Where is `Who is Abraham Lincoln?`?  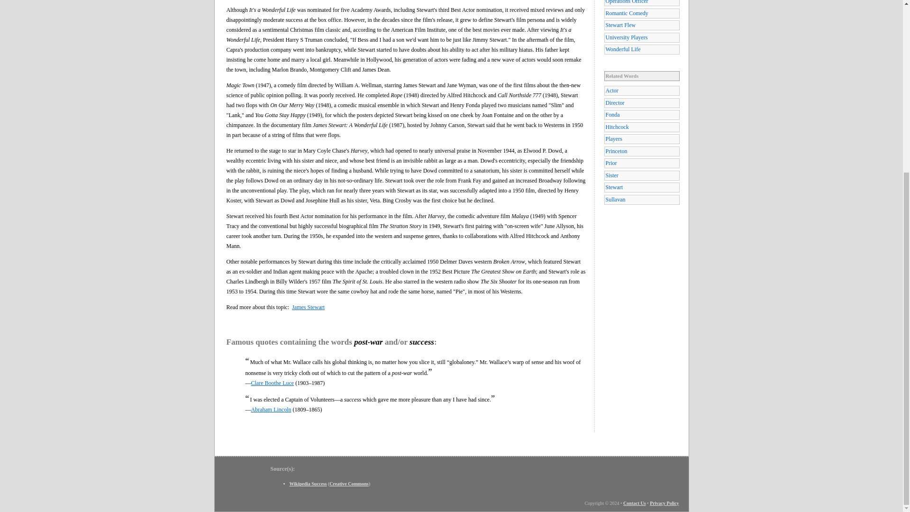 Who is Abraham Lincoln? is located at coordinates (271, 410).